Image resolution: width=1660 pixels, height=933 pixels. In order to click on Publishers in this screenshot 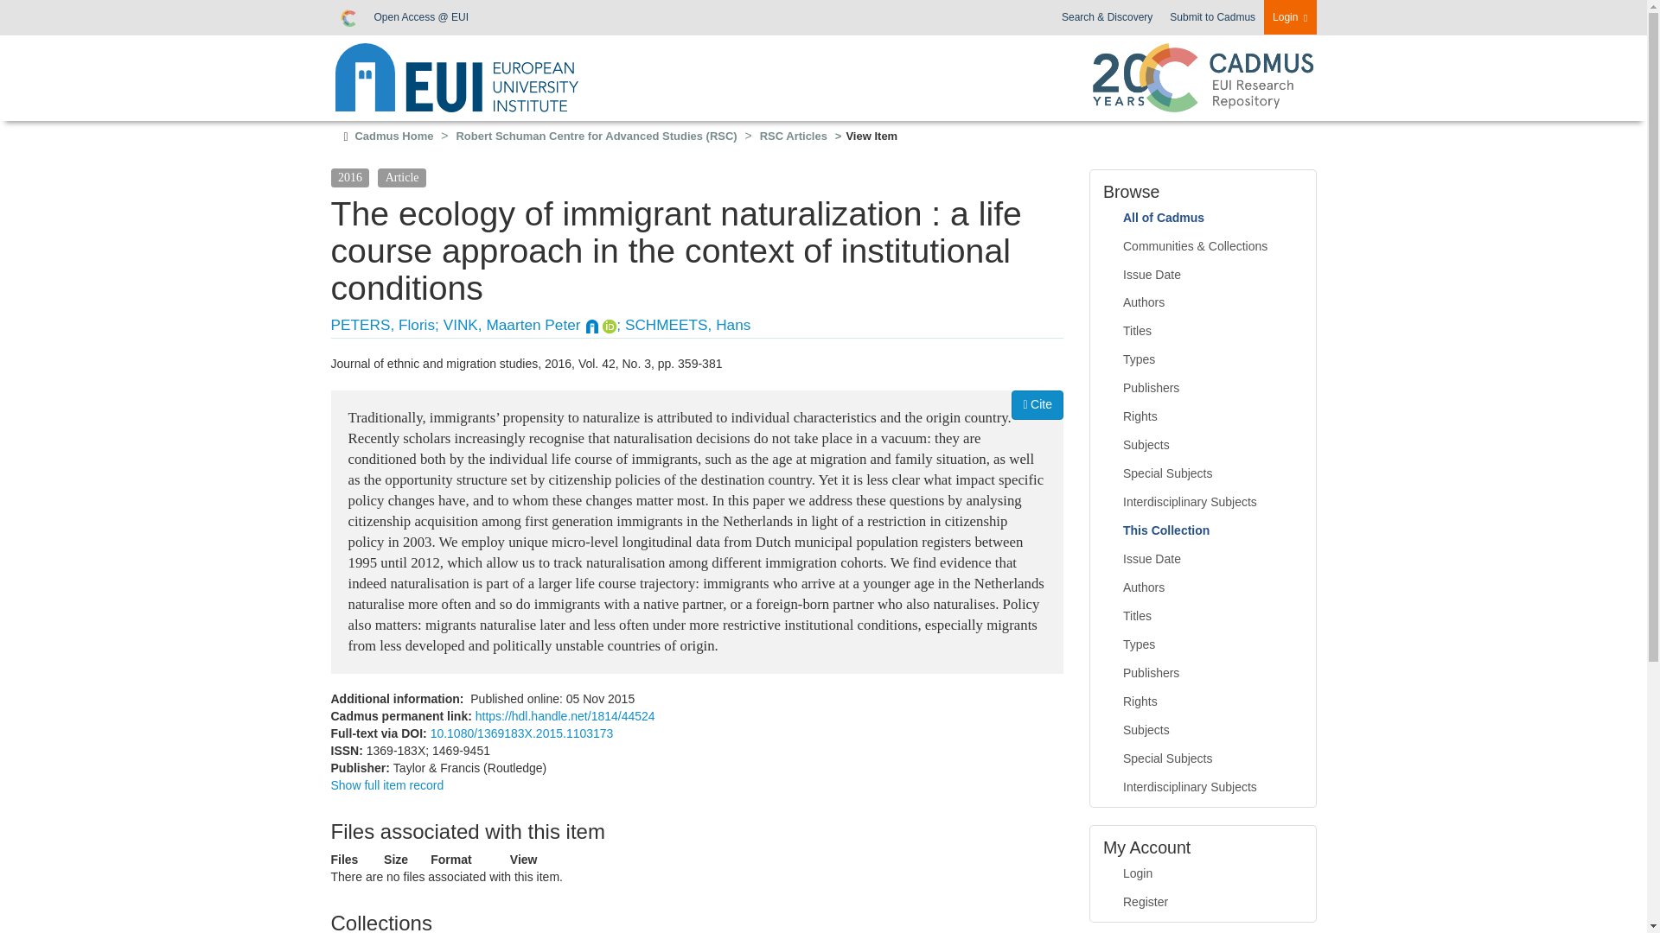, I will do `click(1203, 389)`.